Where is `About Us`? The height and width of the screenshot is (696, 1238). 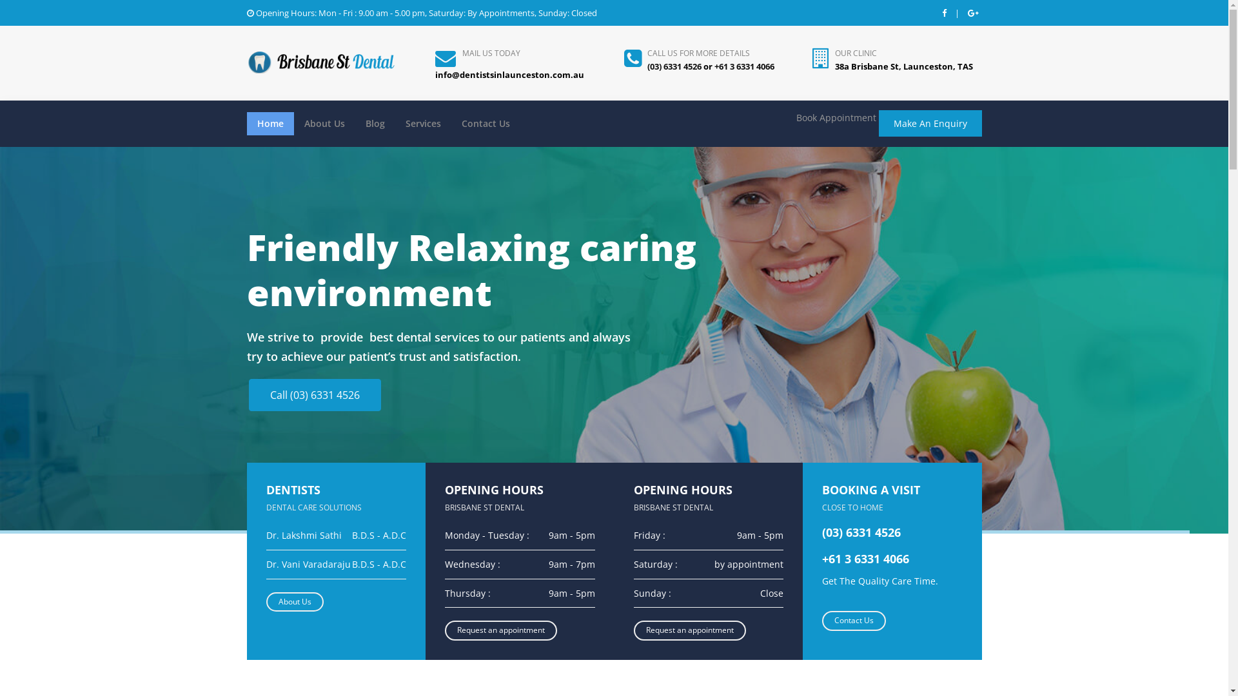
About Us is located at coordinates (294, 602).